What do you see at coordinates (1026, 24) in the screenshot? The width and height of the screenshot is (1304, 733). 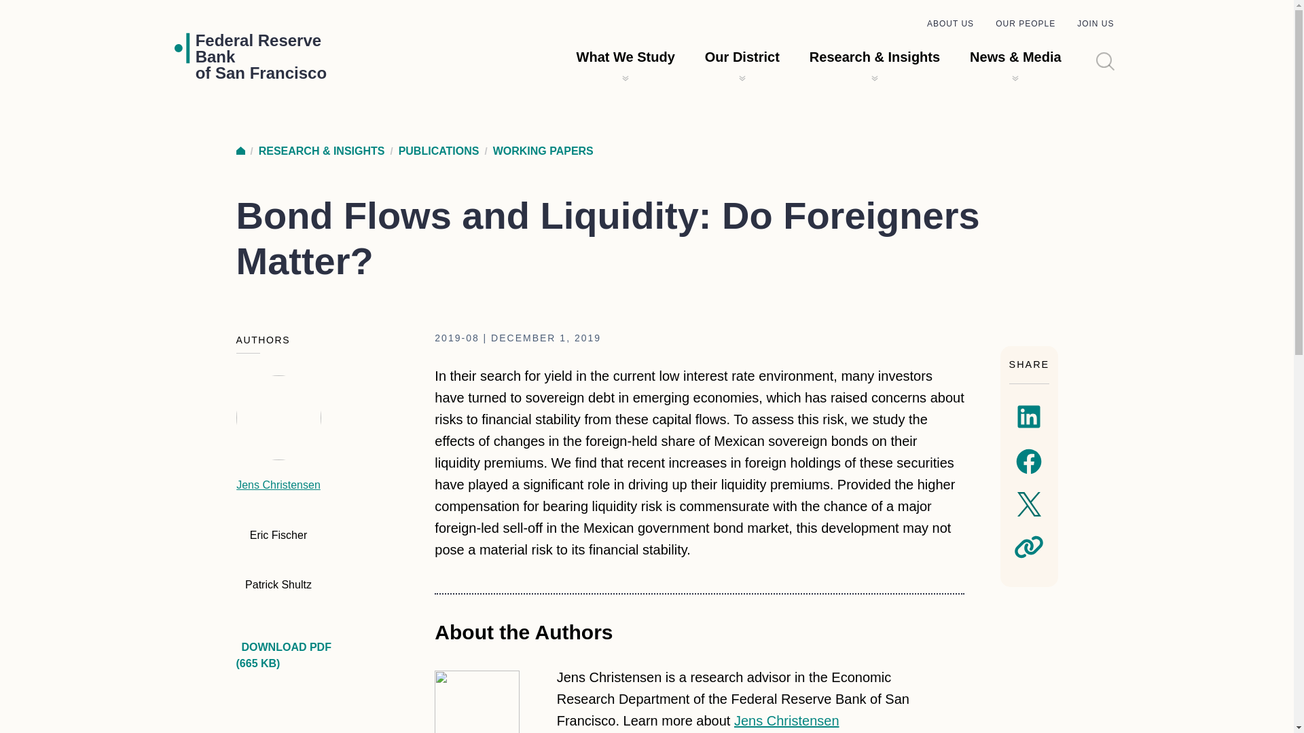 I see `OUR PEOPLE` at bounding box center [1026, 24].